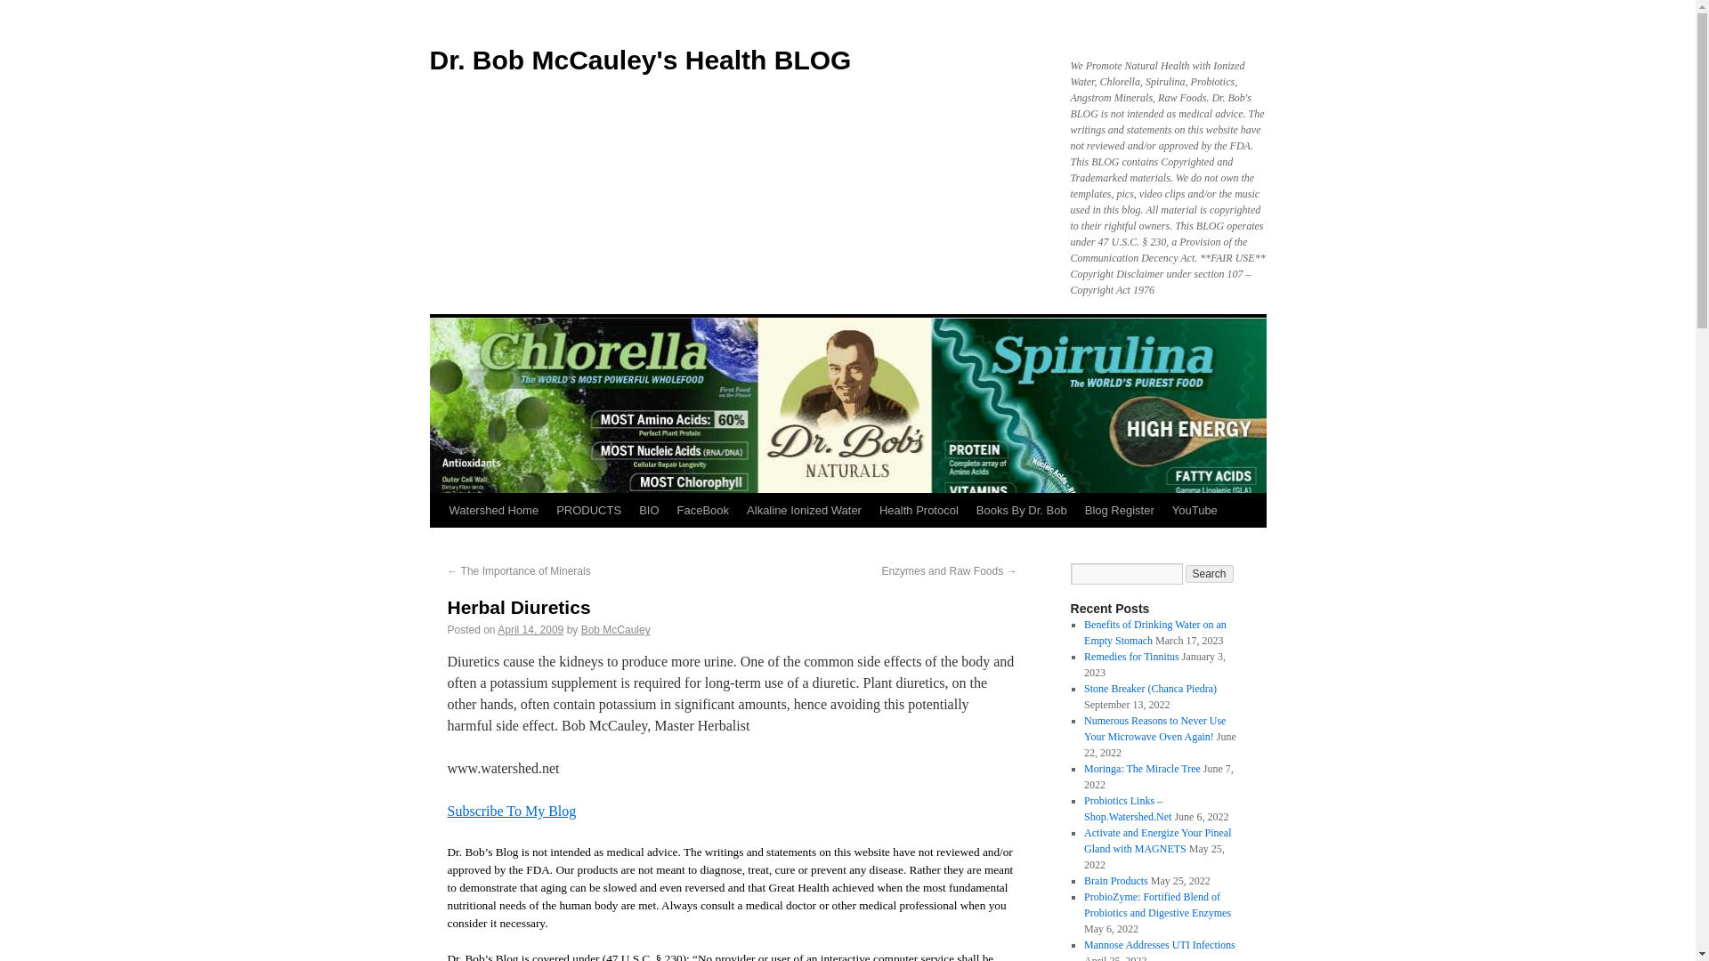 The height and width of the screenshot is (961, 1709). Describe the element at coordinates (531, 629) in the screenshot. I see `1:10 PM` at that location.